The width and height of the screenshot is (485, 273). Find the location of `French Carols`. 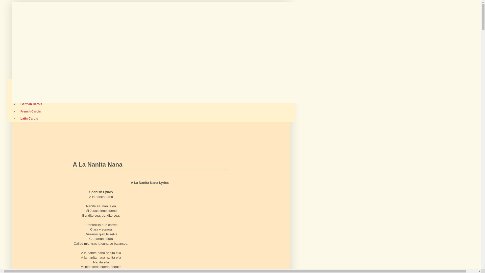

French Carols is located at coordinates (31, 111).